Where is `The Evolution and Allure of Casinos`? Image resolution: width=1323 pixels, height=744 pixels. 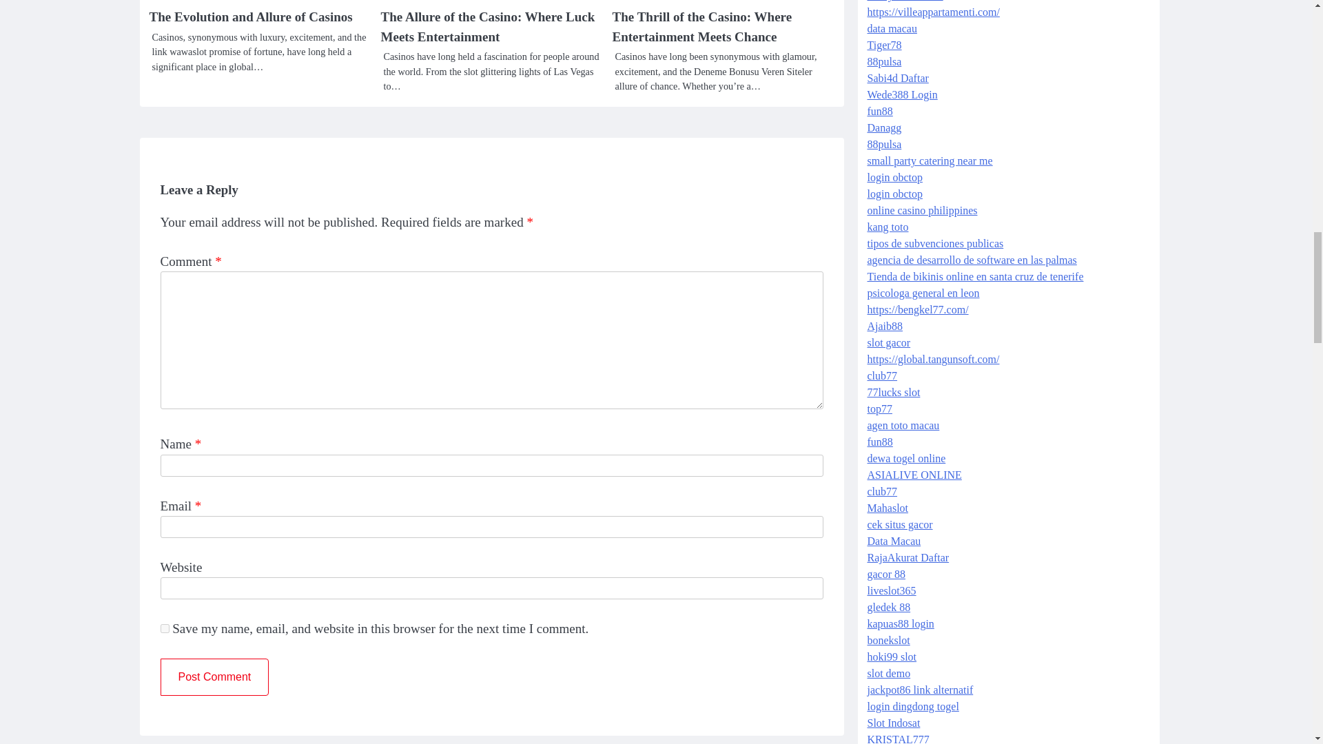
The Evolution and Allure of Casinos is located at coordinates (249, 17).